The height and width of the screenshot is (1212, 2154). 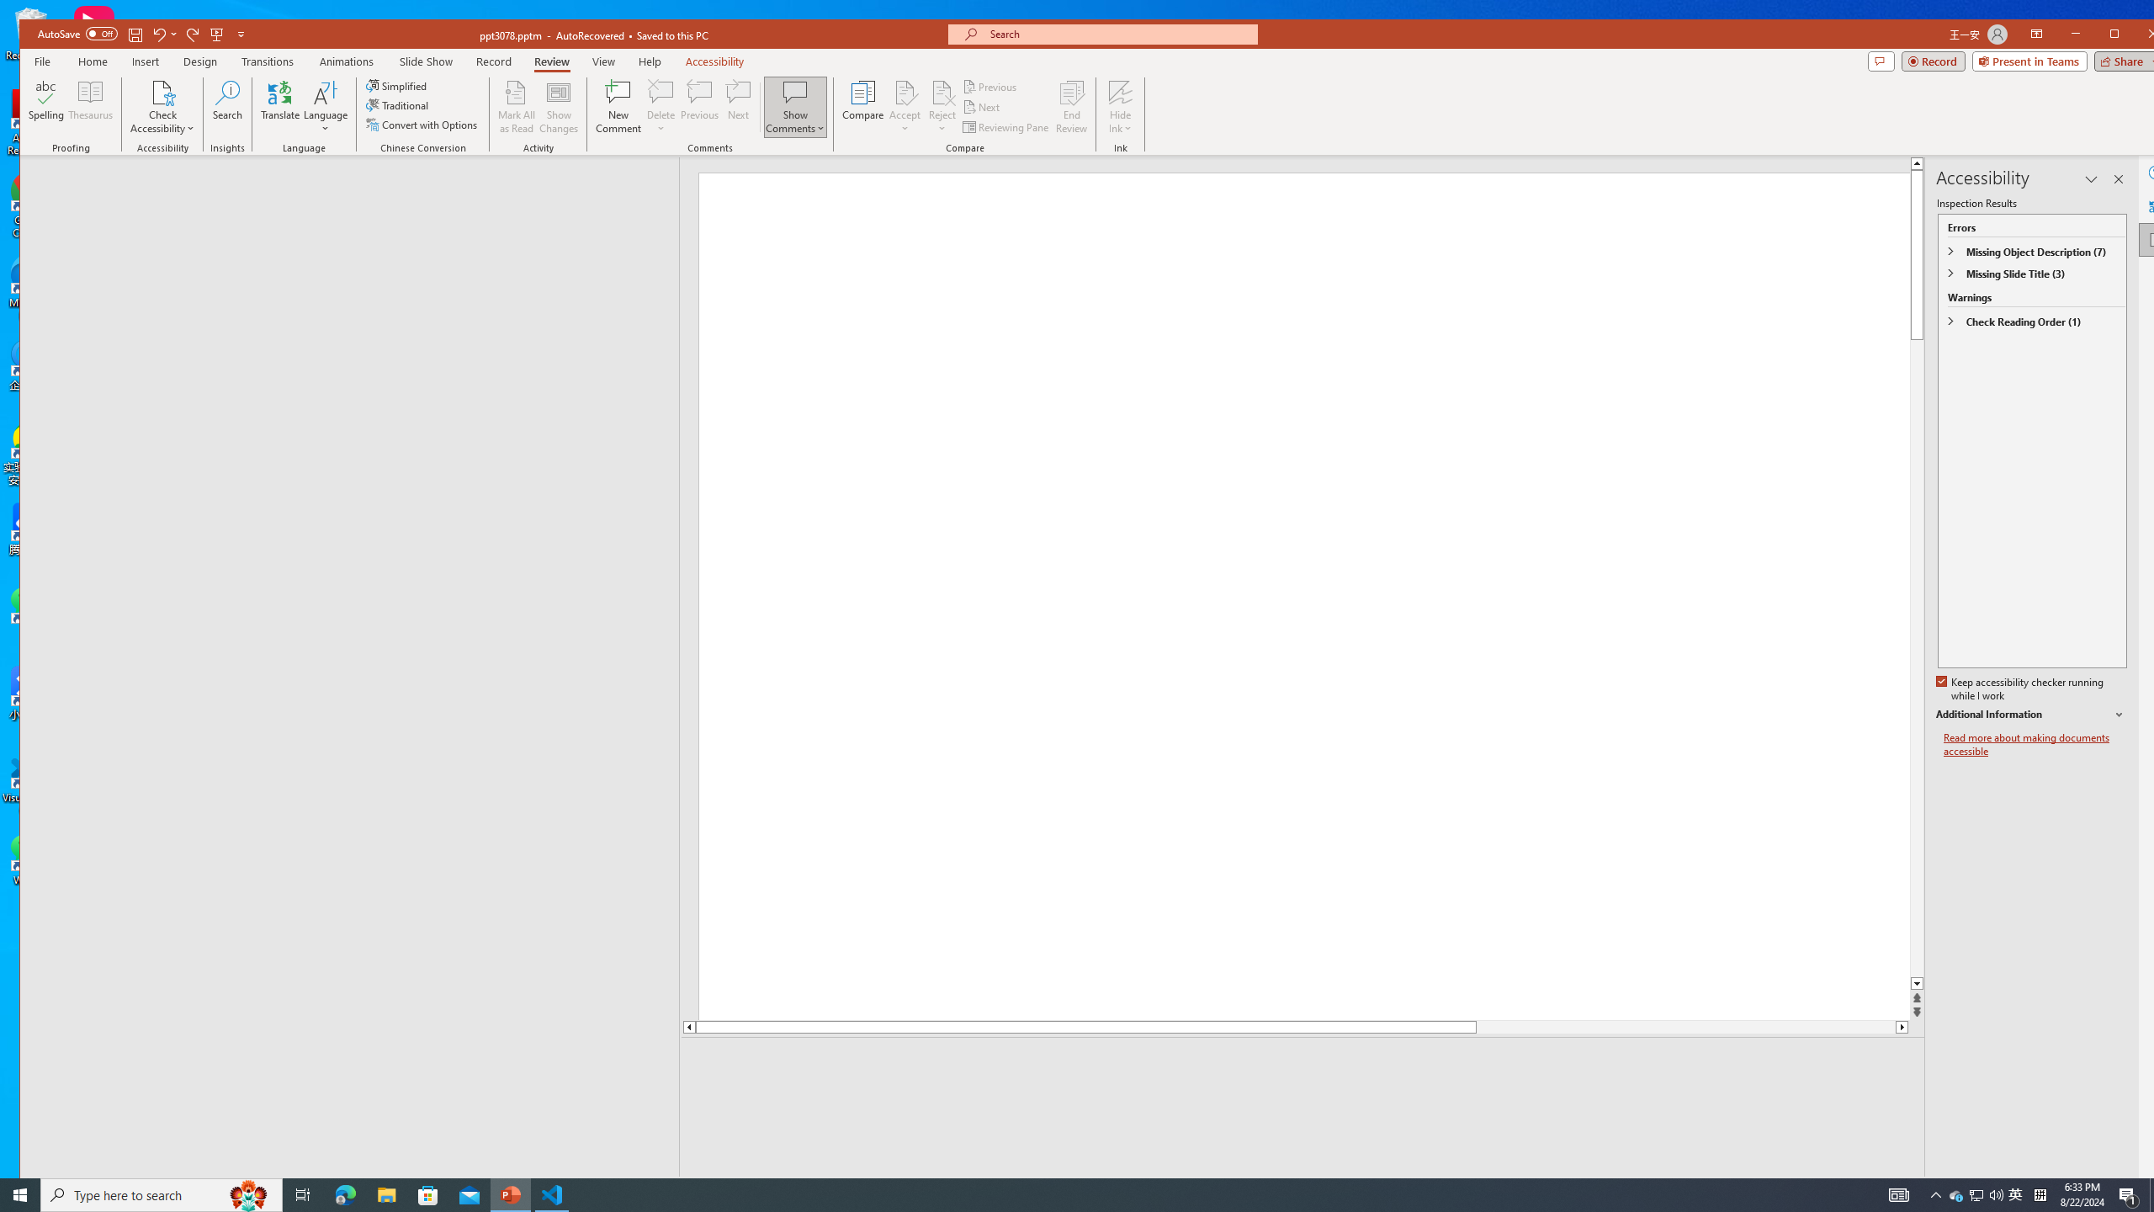 I want to click on Accept, so click(x=905, y=107).